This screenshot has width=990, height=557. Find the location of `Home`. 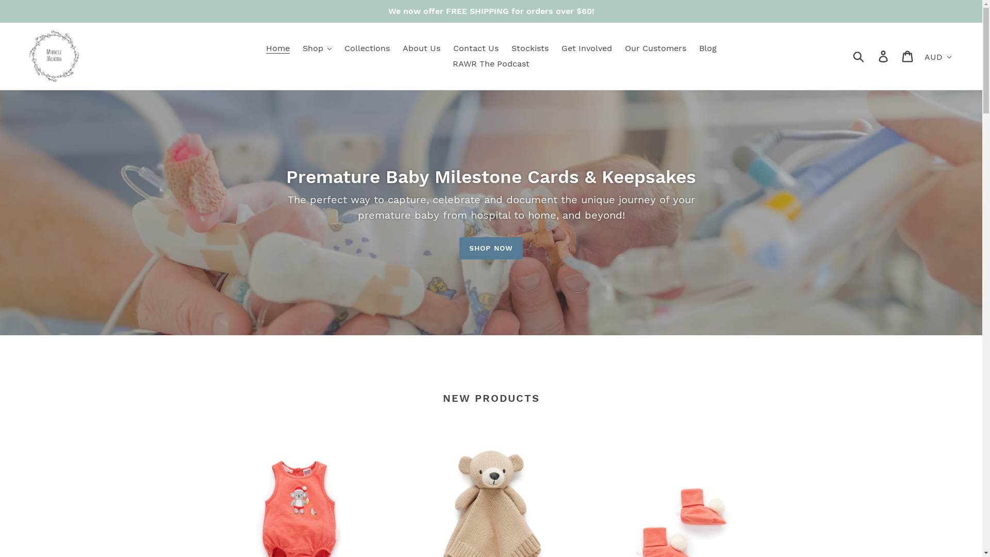

Home is located at coordinates (278, 48).